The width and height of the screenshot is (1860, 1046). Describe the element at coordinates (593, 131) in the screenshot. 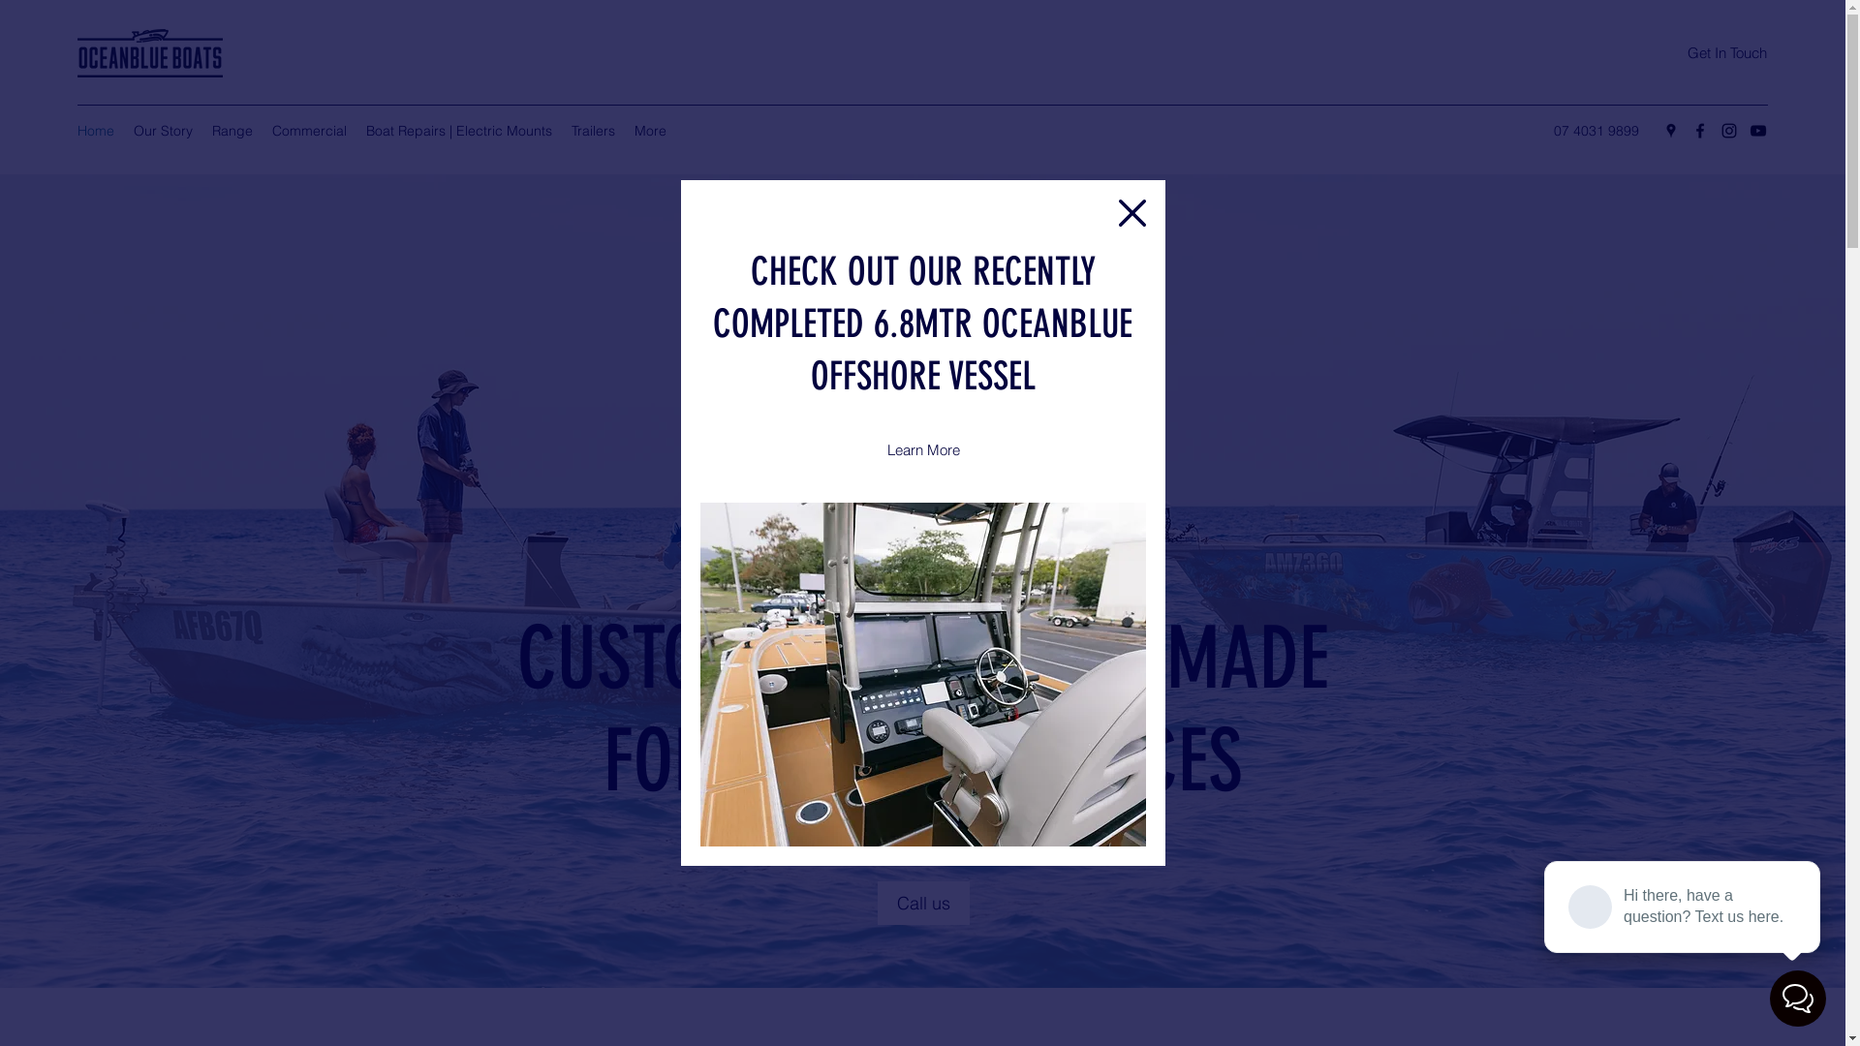

I see `Trailers` at that location.